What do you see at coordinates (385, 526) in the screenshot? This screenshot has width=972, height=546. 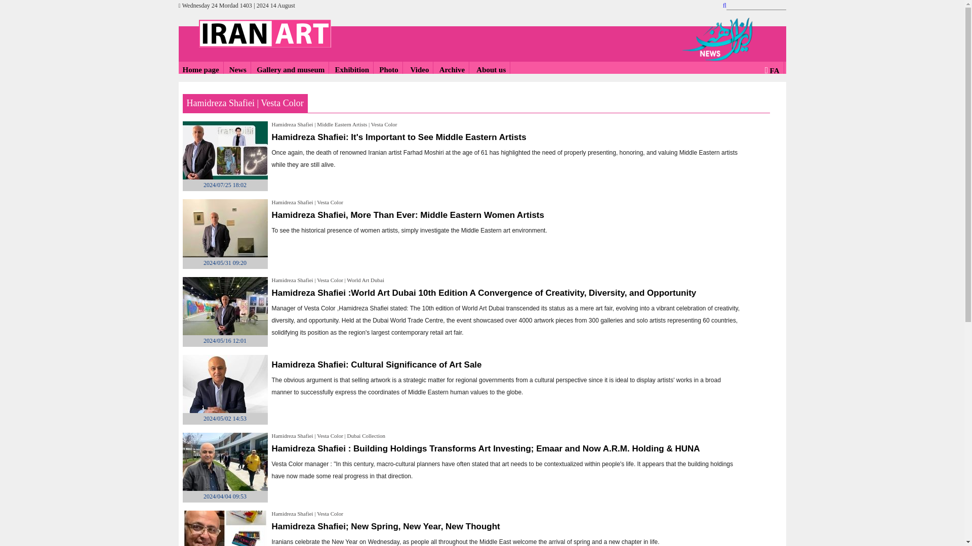 I see `Hamidreza Shafiei; New Spring, New Year, New Thought` at bounding box center [385, 526].